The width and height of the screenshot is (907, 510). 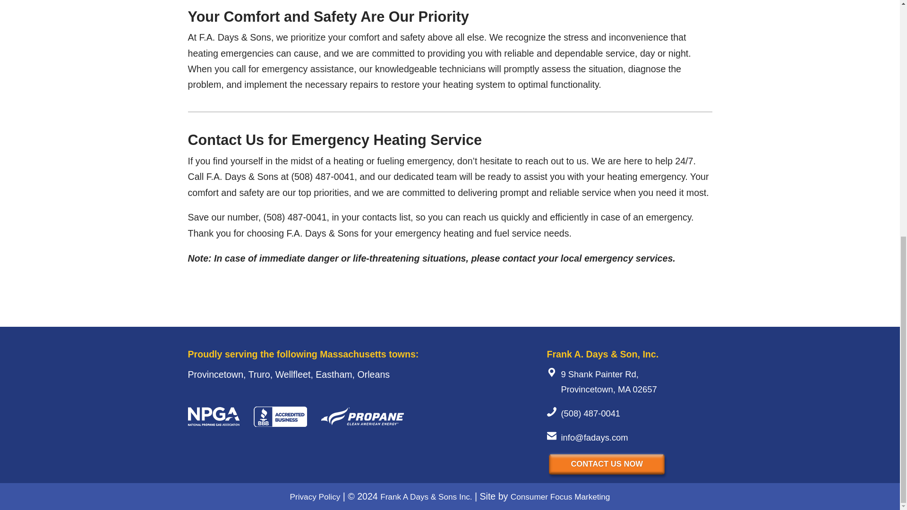 What do you see at coordinates (607, 465) in the screenshot?
I see `CONTACT US NOW` at bounding box center [607, 465].